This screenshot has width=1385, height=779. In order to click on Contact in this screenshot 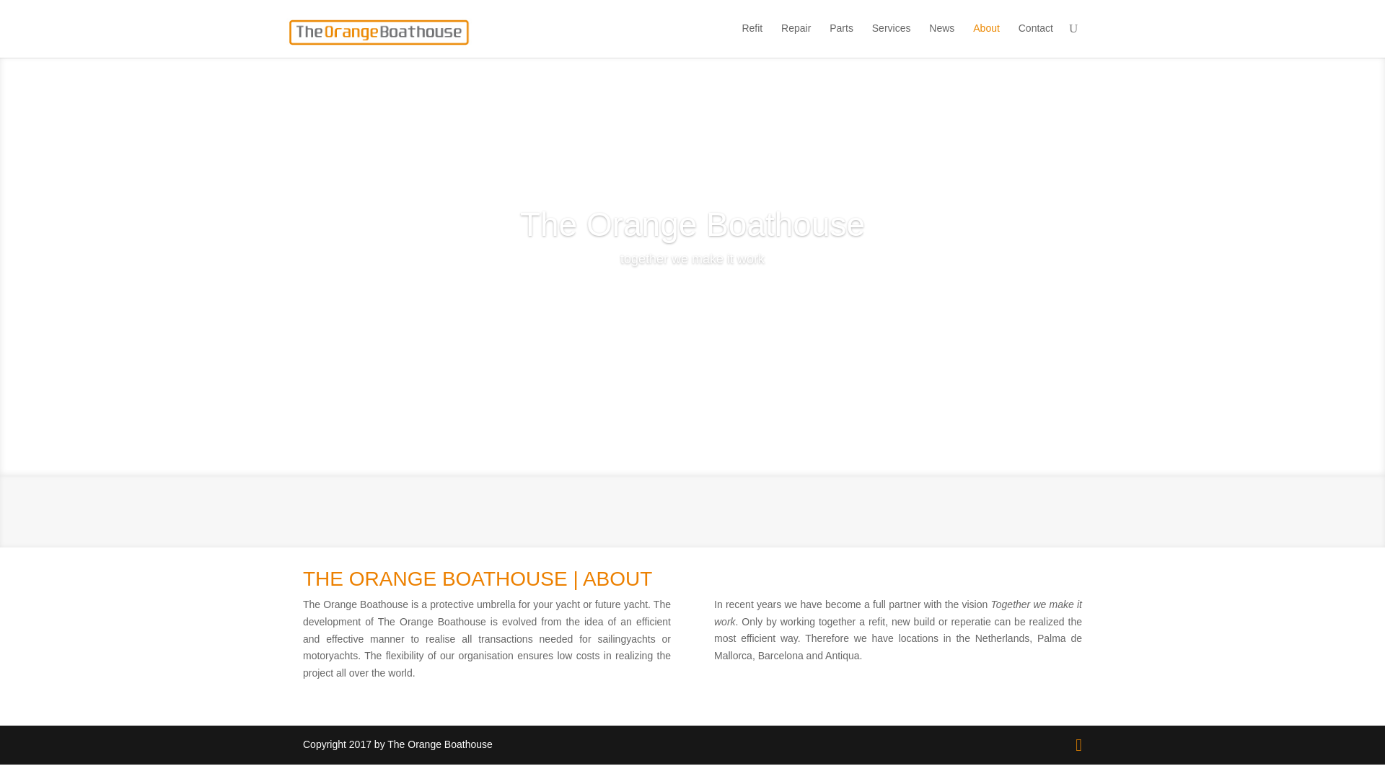, I will do `click(1035, 39)`.